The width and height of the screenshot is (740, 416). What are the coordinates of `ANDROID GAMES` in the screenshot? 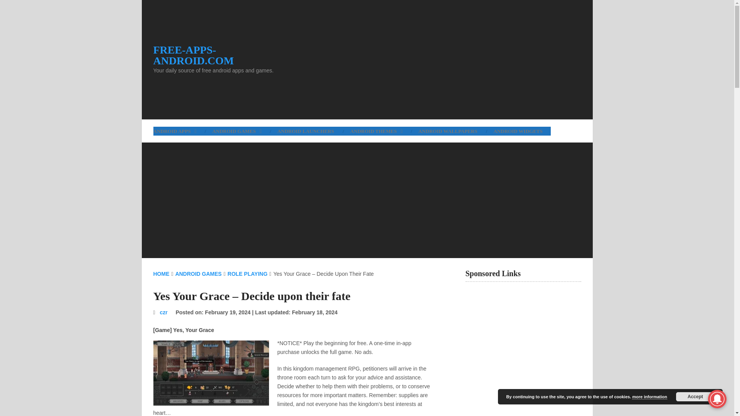 It's located at (237, 131).